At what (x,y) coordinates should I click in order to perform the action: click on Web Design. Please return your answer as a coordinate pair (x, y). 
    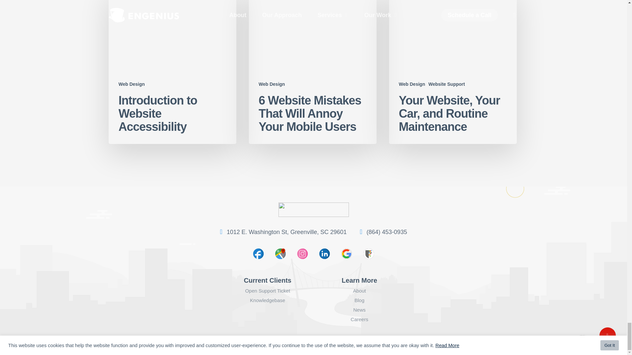
    Looking at the image, I should click on (412, 84).